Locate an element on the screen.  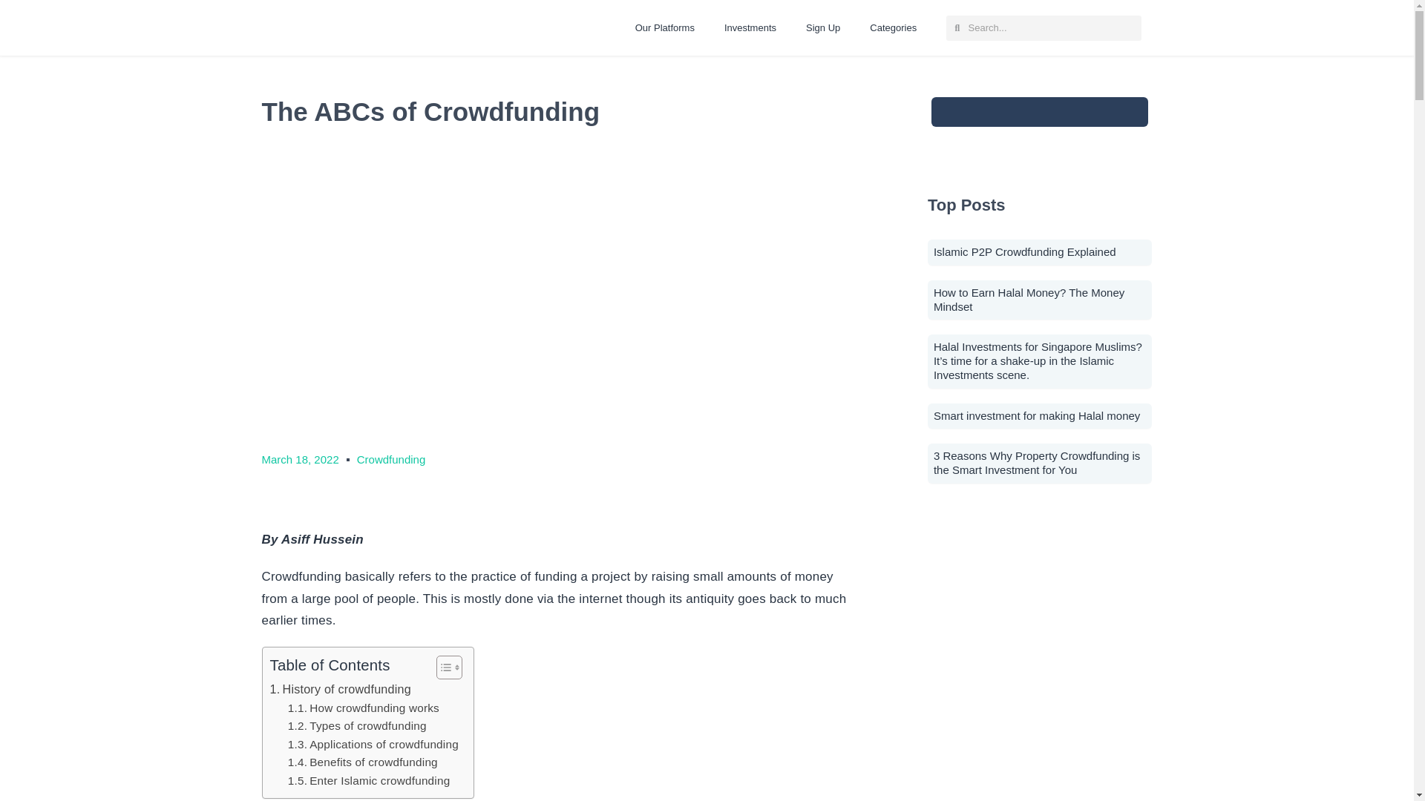
Types of crowdfunding is located at coordinates (356, 726).